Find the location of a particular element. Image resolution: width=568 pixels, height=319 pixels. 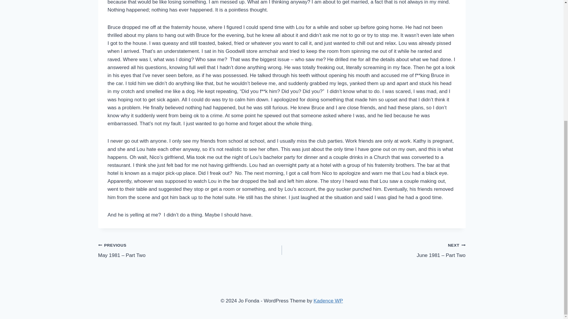

Kadence WP is located at coordinates (328, 301).